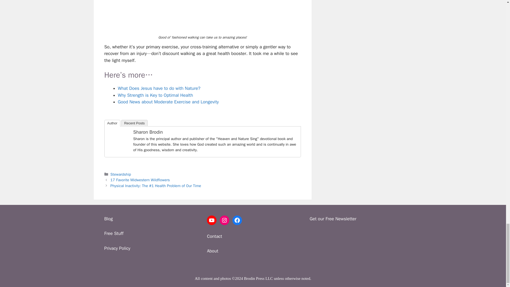  What do you see at coordinates (112, 123) in the screenshot?
I see `Author` at bounding box center [112, 123].